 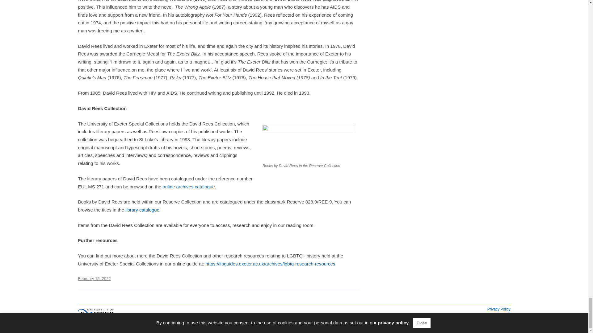 I want to click on library catalogue, so click(x=142, y=210).